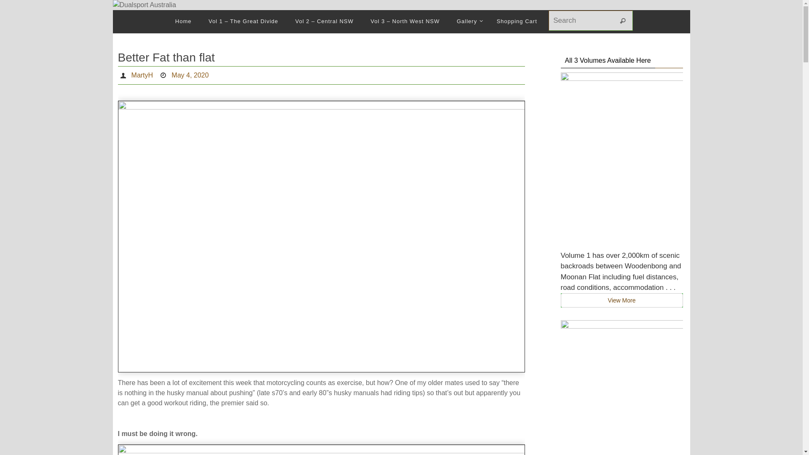 This screenshot has height=455, width=809. Describe the element at coordinates (468, 22) in the screenshot. I see `Gallery` at that location.